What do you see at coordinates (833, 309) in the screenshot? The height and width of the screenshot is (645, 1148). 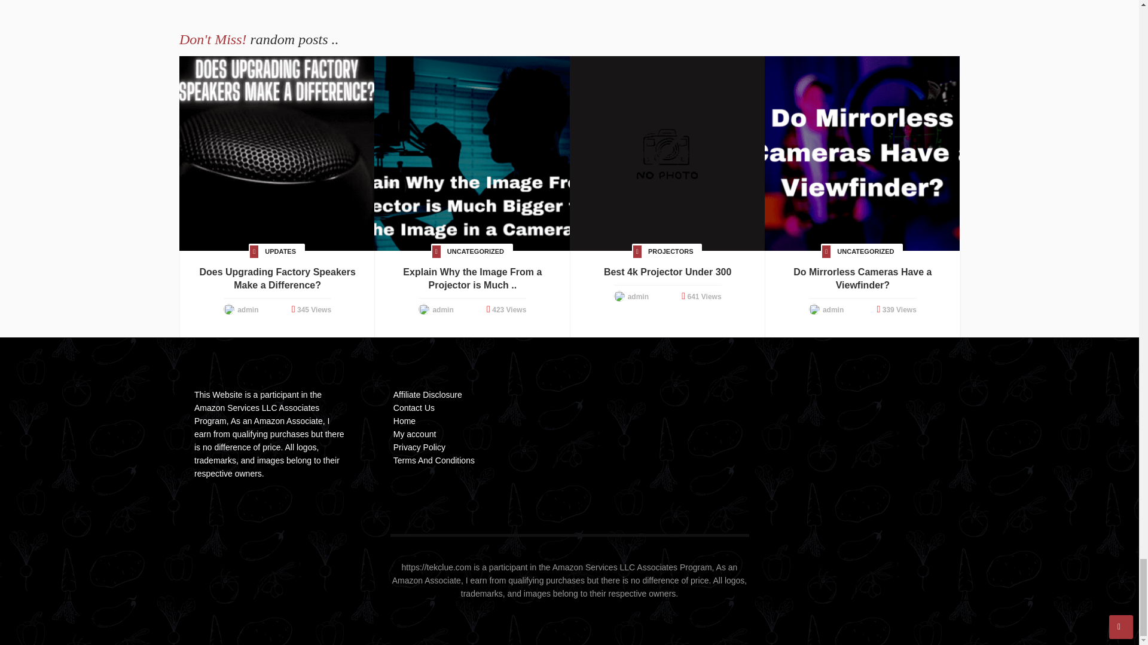 I see `Posts by admin` at bounding box center [833, 309].